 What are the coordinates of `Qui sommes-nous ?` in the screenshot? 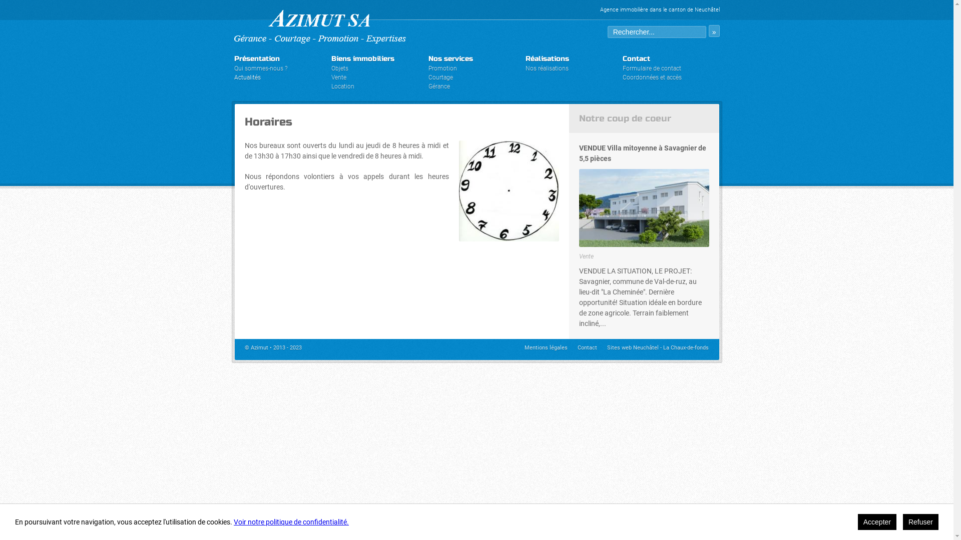 It's located at (261, 68).